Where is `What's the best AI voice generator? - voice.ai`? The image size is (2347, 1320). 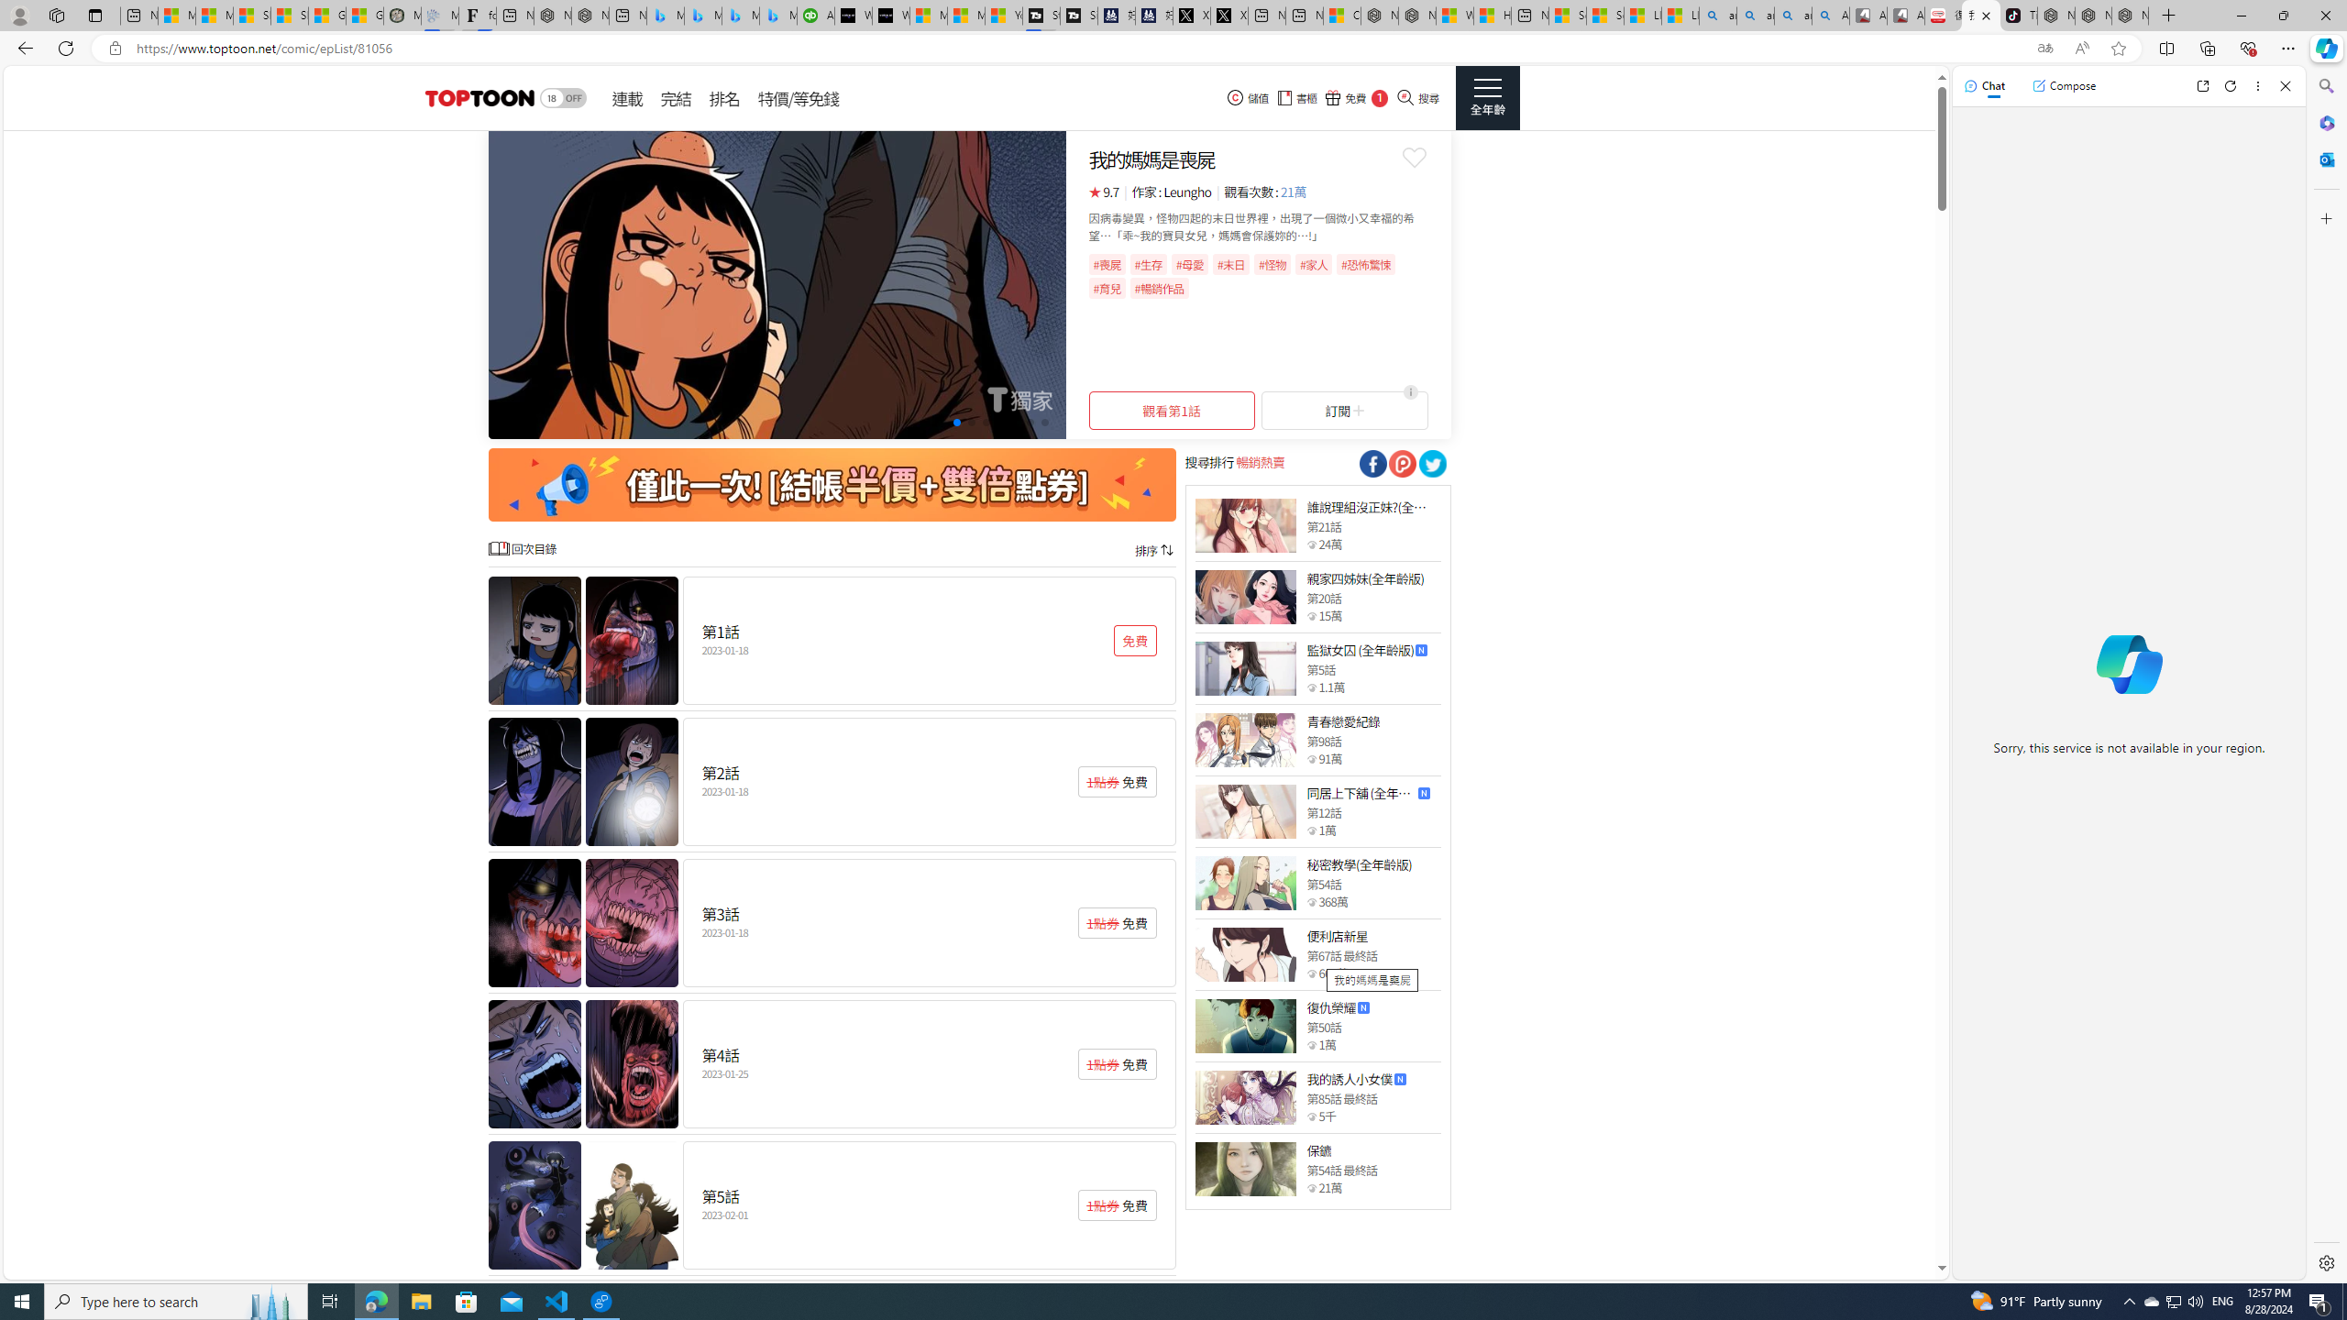 What's the best AI voice generator? - voice.ai is located at coordinates (890, 16).